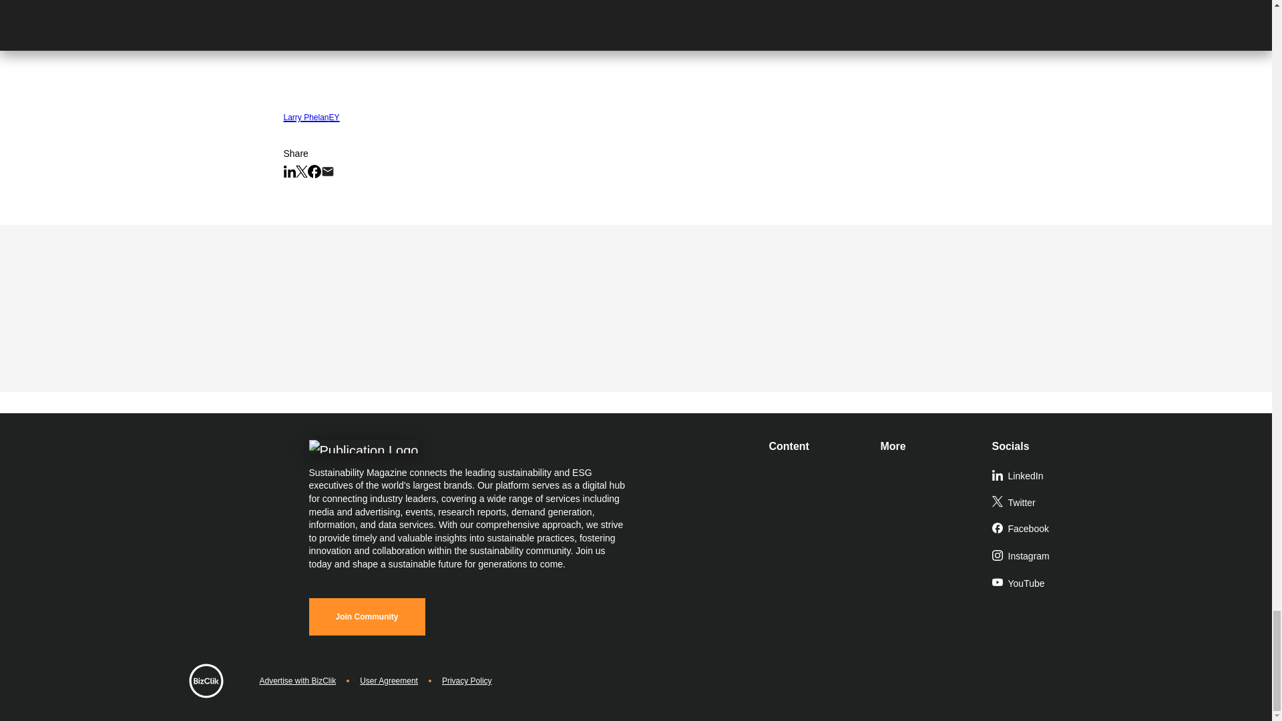  I want to click on Larry Phelan, so click(306, 115).